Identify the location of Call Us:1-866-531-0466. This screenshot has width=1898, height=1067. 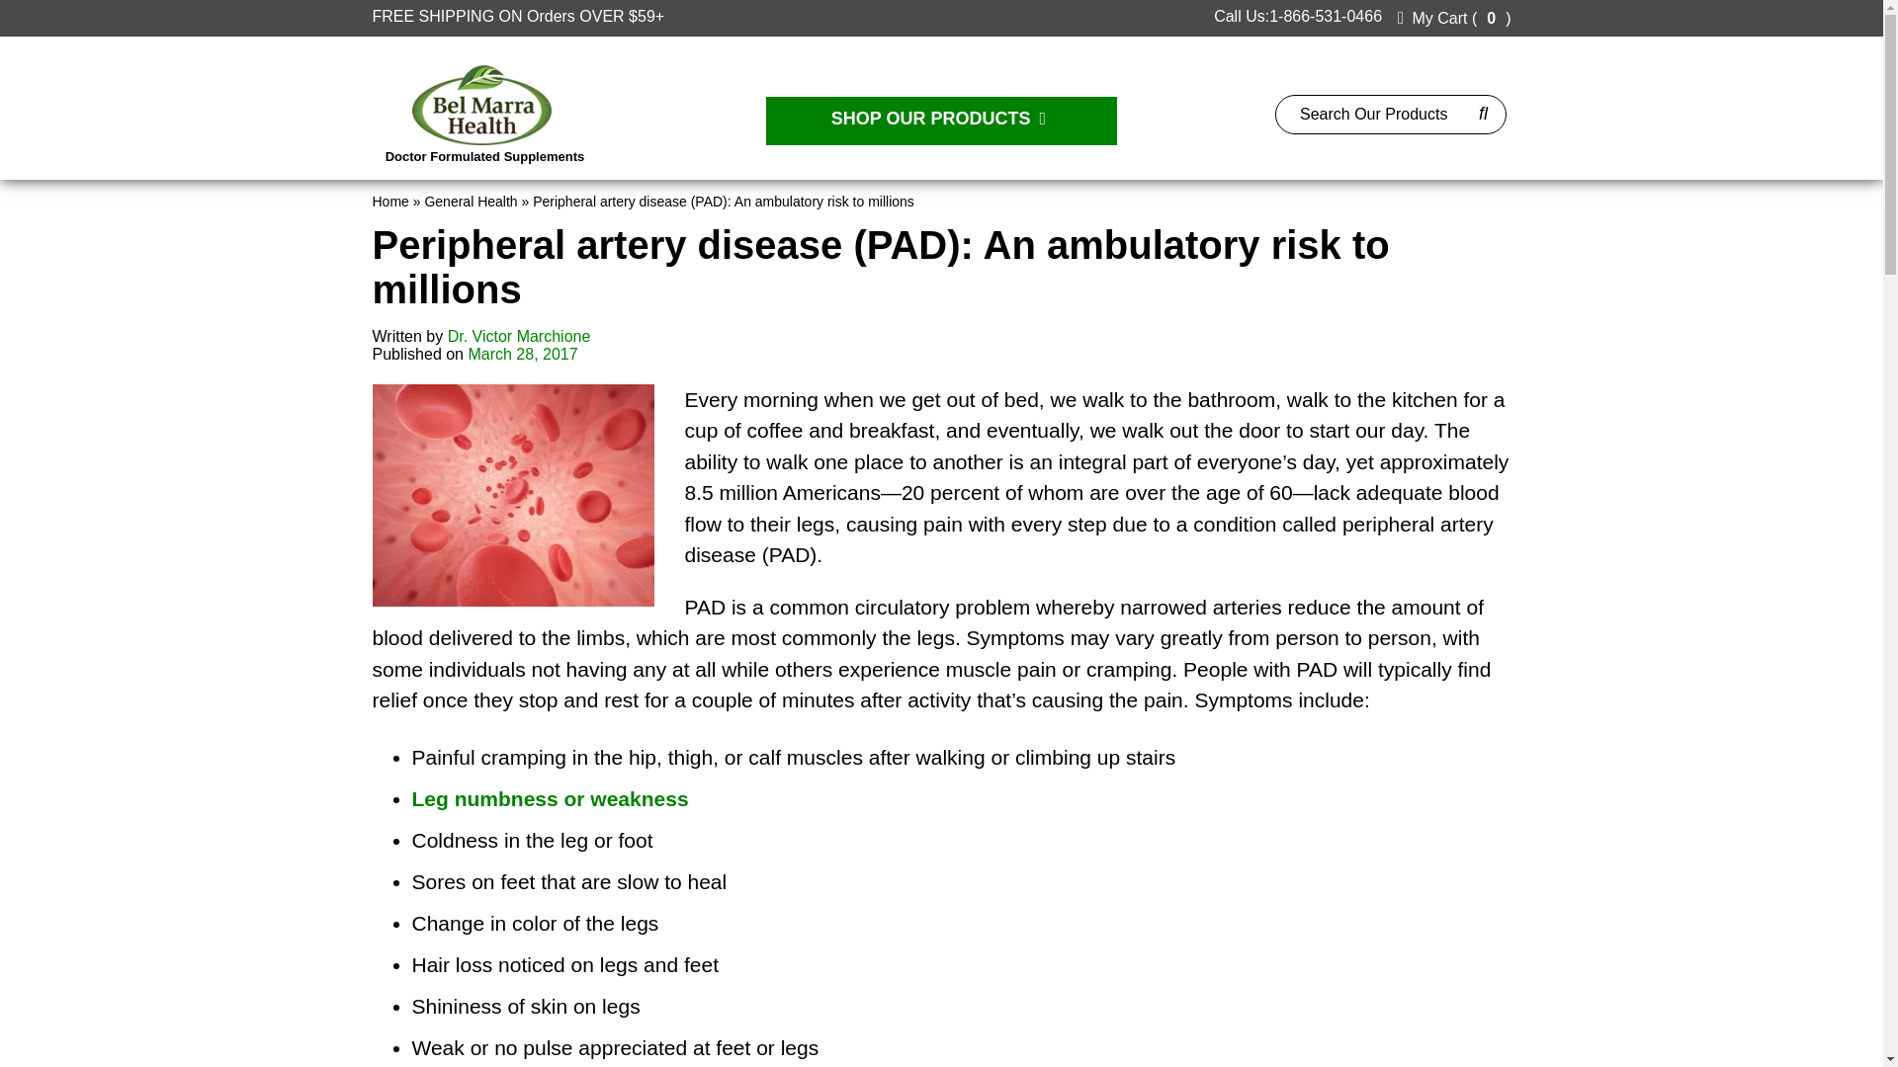
(1293, 16).